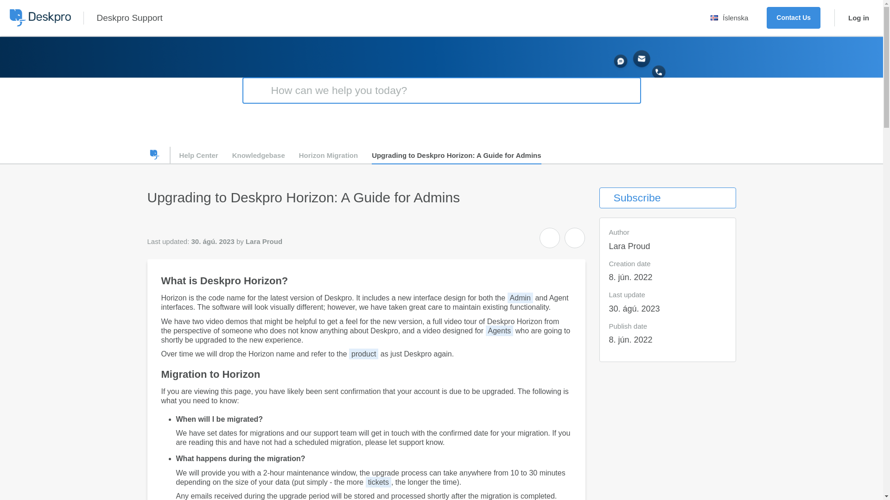  Describe the element at coordinates (129, 18) in the screenshot. I see `Deskpro Support` at that location.